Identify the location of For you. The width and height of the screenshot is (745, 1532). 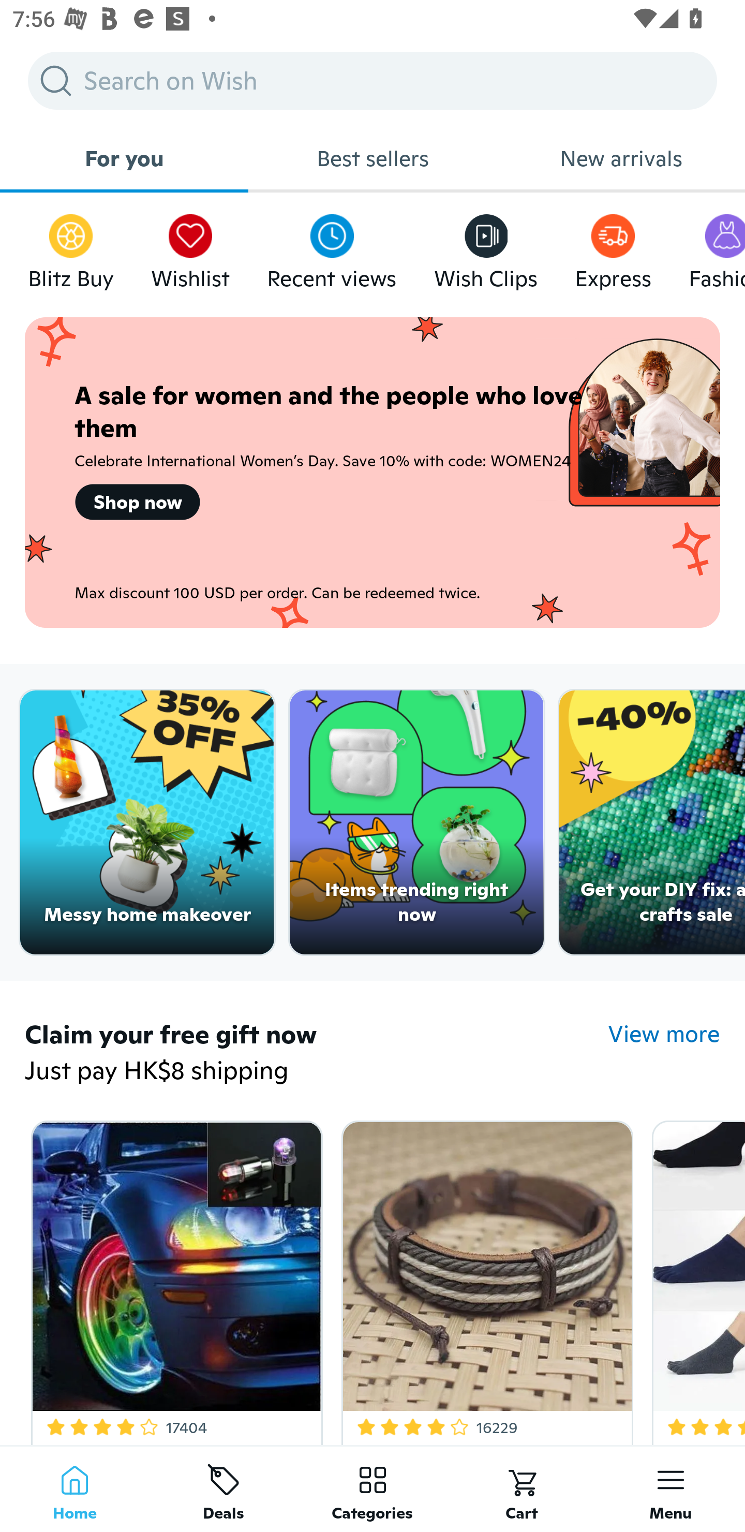
(124, 158).